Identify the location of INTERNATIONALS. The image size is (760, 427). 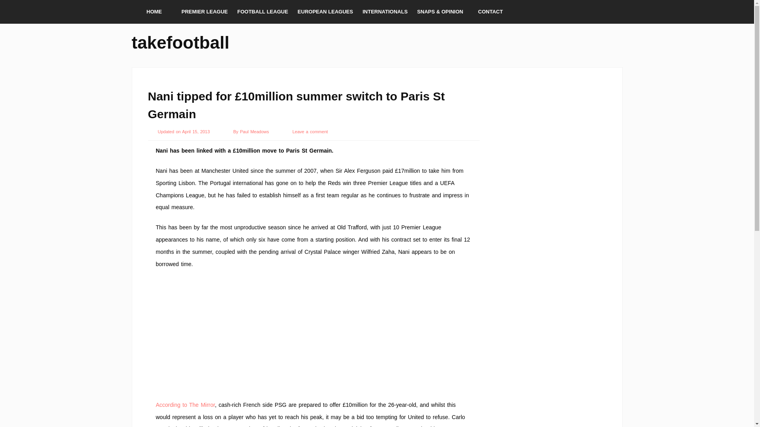
(385, 12).